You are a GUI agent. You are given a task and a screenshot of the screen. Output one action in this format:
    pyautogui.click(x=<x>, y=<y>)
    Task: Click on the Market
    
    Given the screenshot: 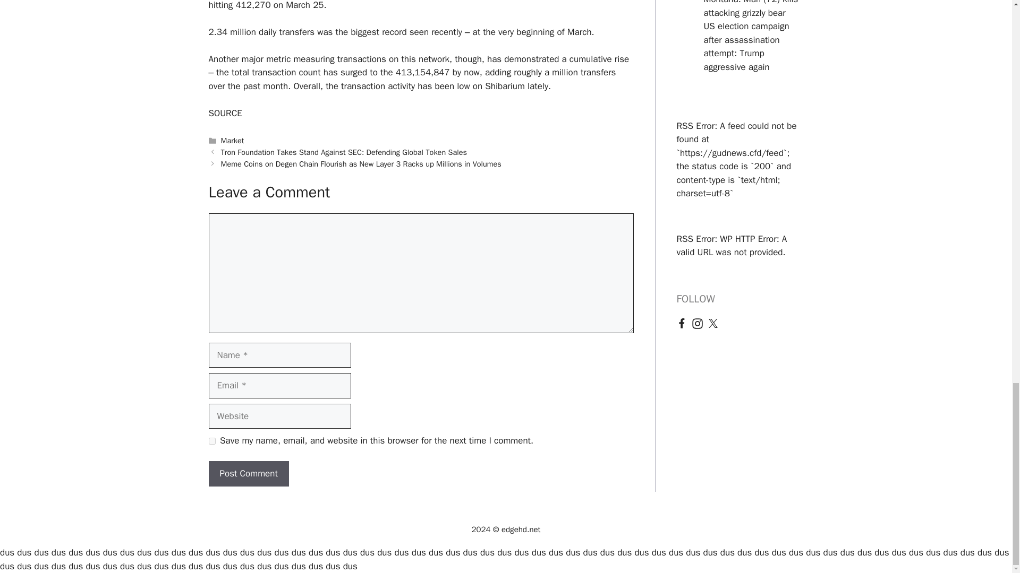 What is the action you would take?
    pyautogui.click(x=233, y=140)
    